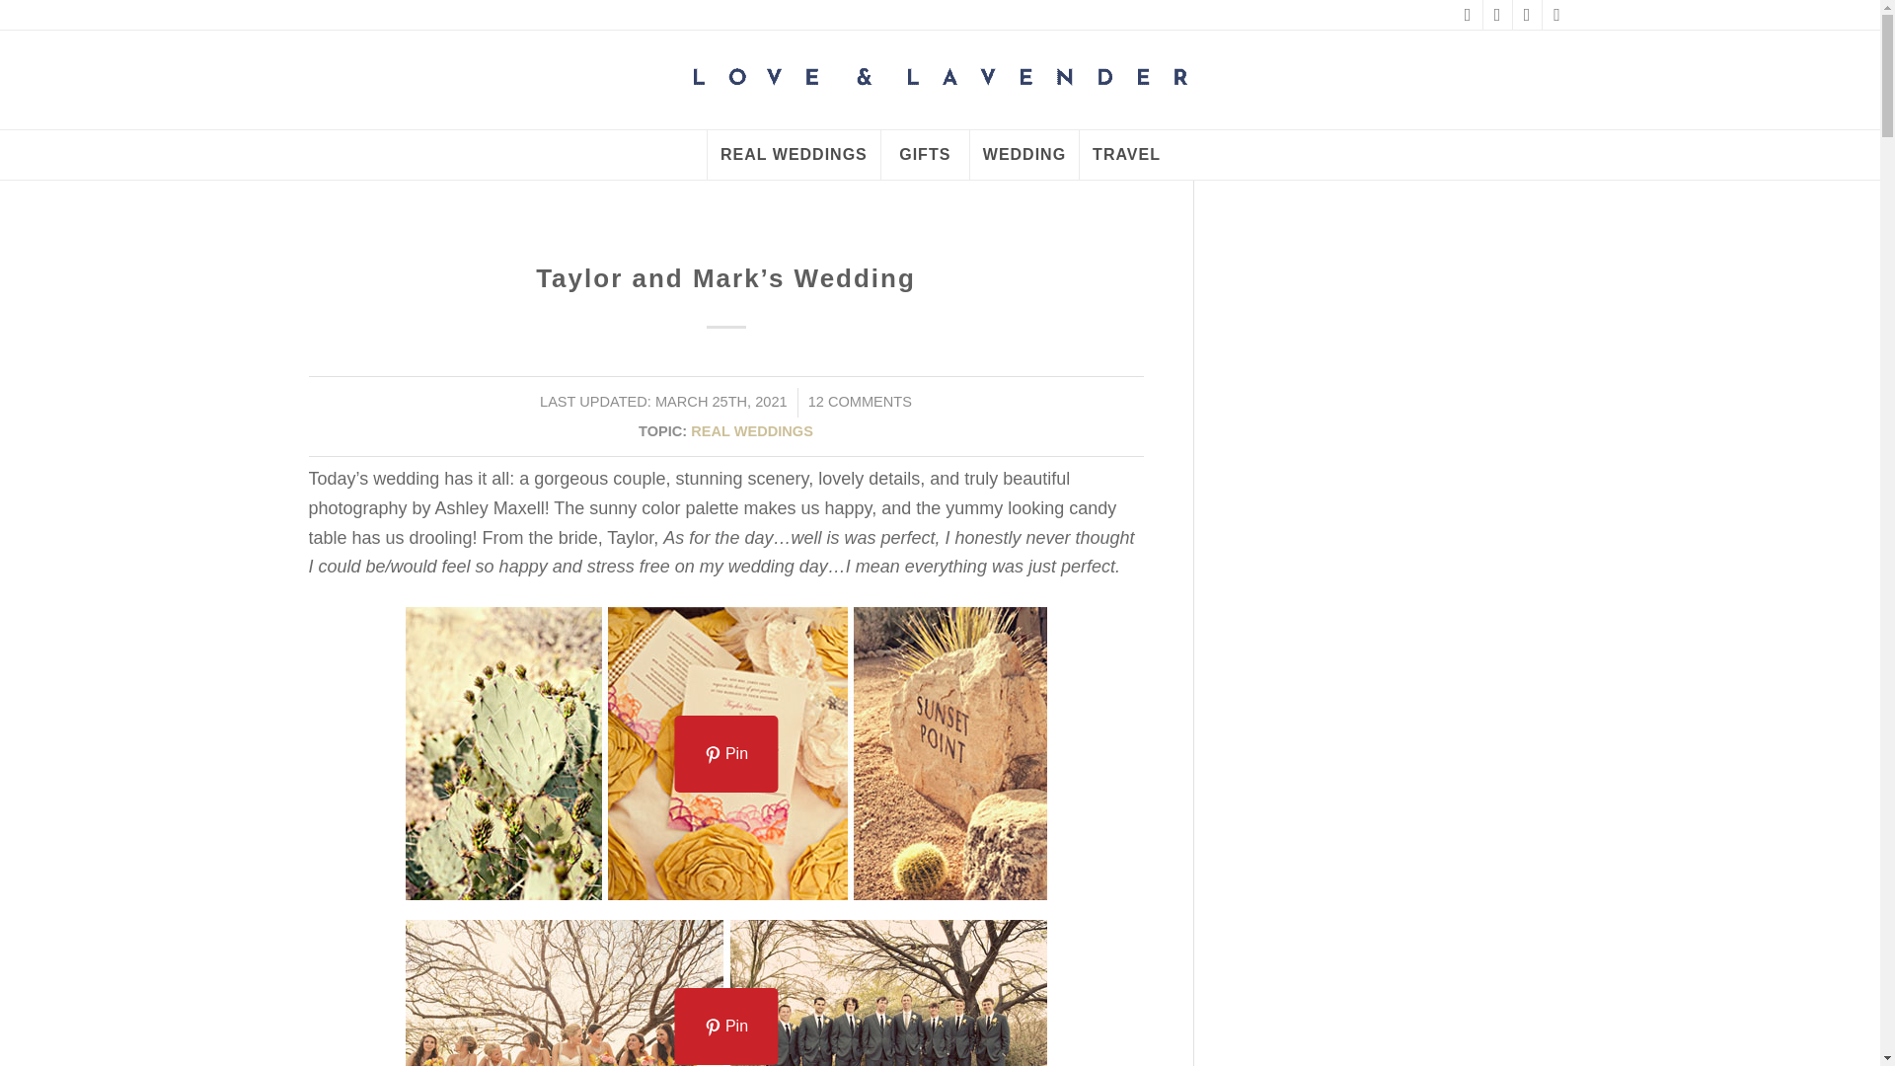 Image resolution: width=1895 pixels, height=1066 pixels. Describe the element at coordinates (724, 752) in the screenshot. I see `tm11` at that location.